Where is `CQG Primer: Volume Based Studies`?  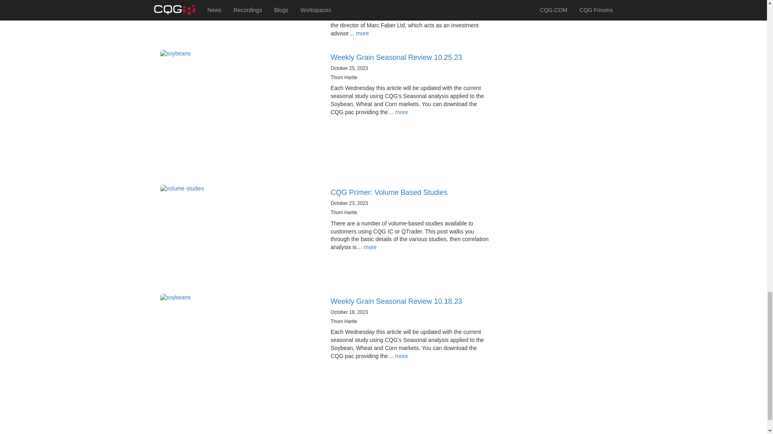 CQG Primer: Volume Based Studies is located at coordinates (389, 192).